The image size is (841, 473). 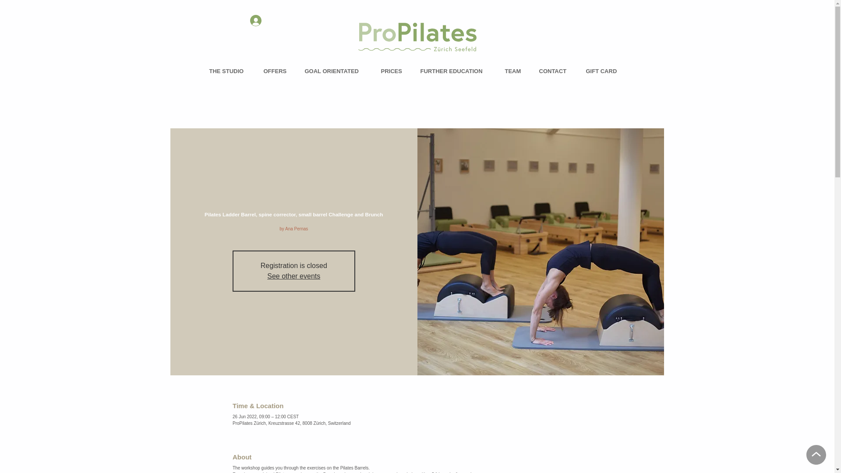 I want to click on TEAM, so click(x=515, y=71).